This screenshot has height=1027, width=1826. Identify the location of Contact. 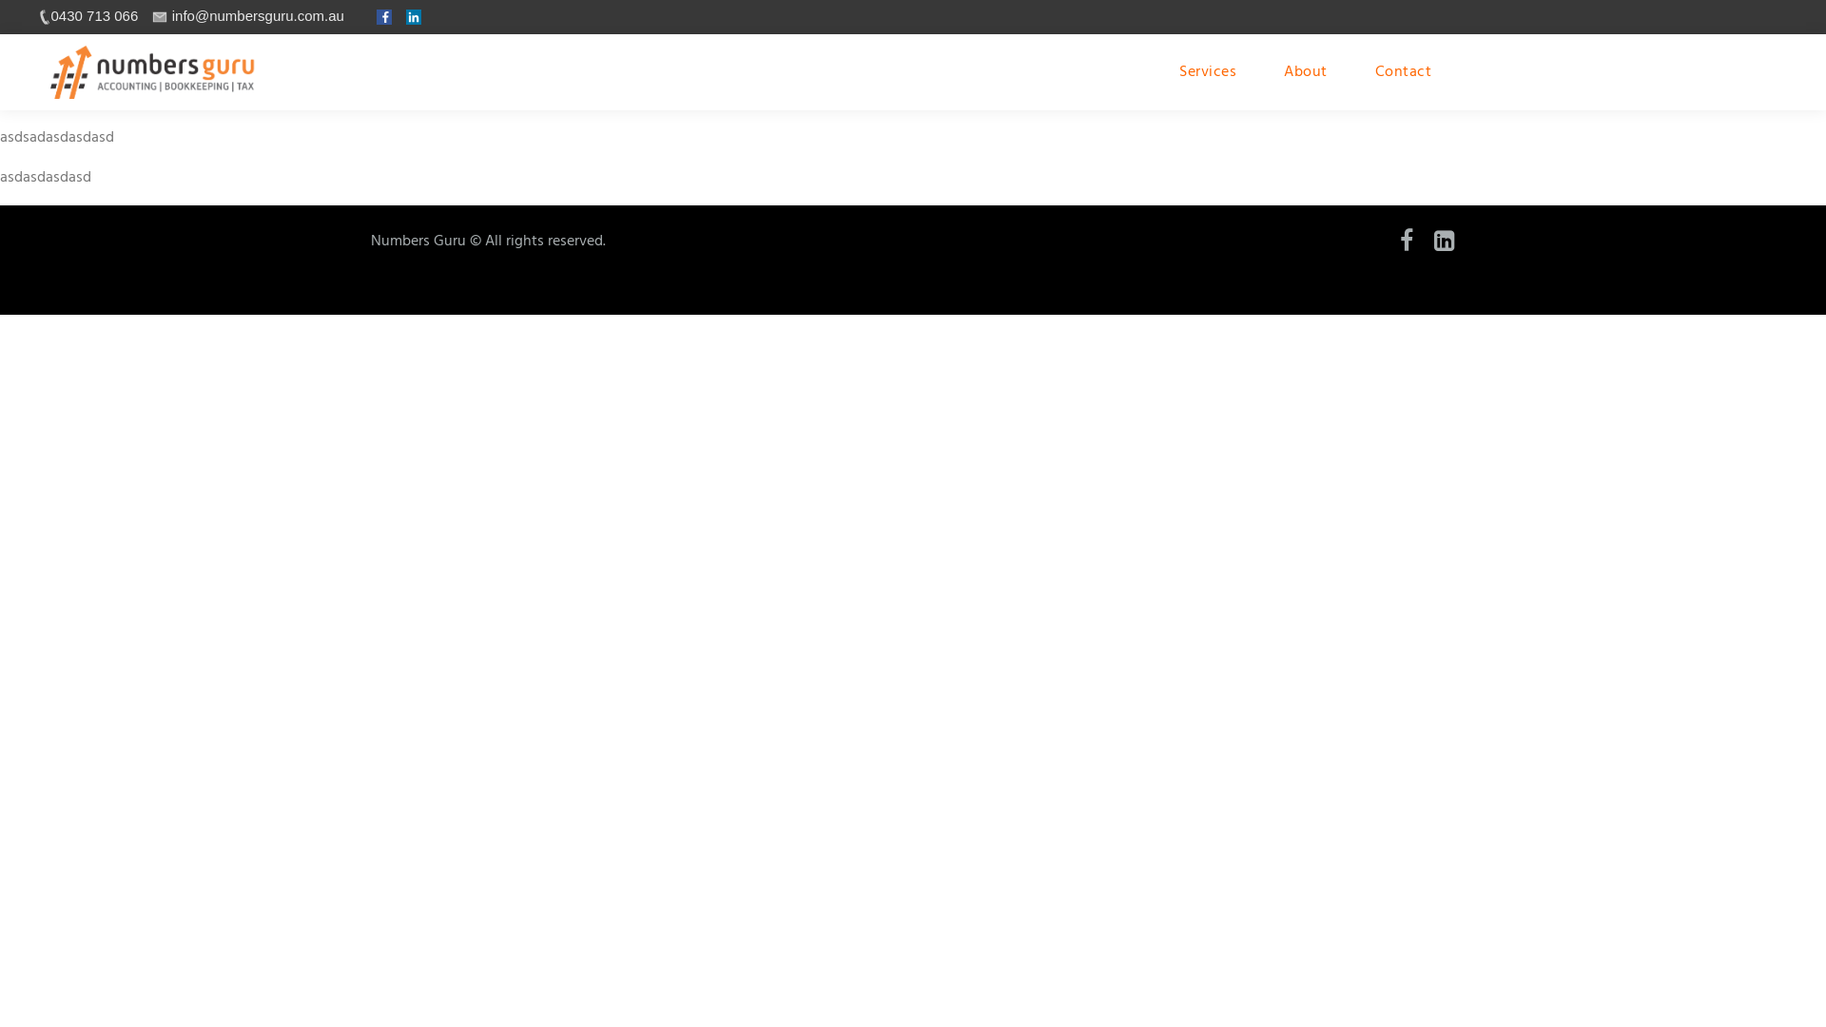
(1403, 72).